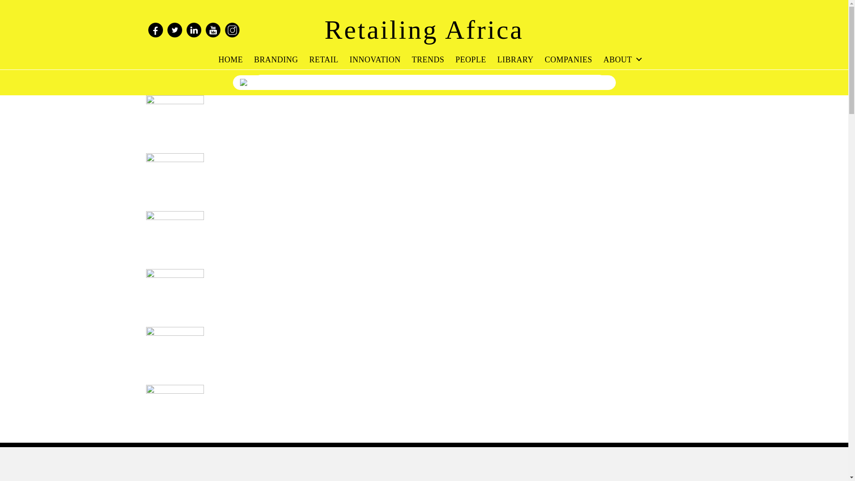 The width and height of the screenshot is (855, 481). What do you see at coordinates (323, 60) in the screenshot?
I see `RETAIL` at bounding box center [323, 60].